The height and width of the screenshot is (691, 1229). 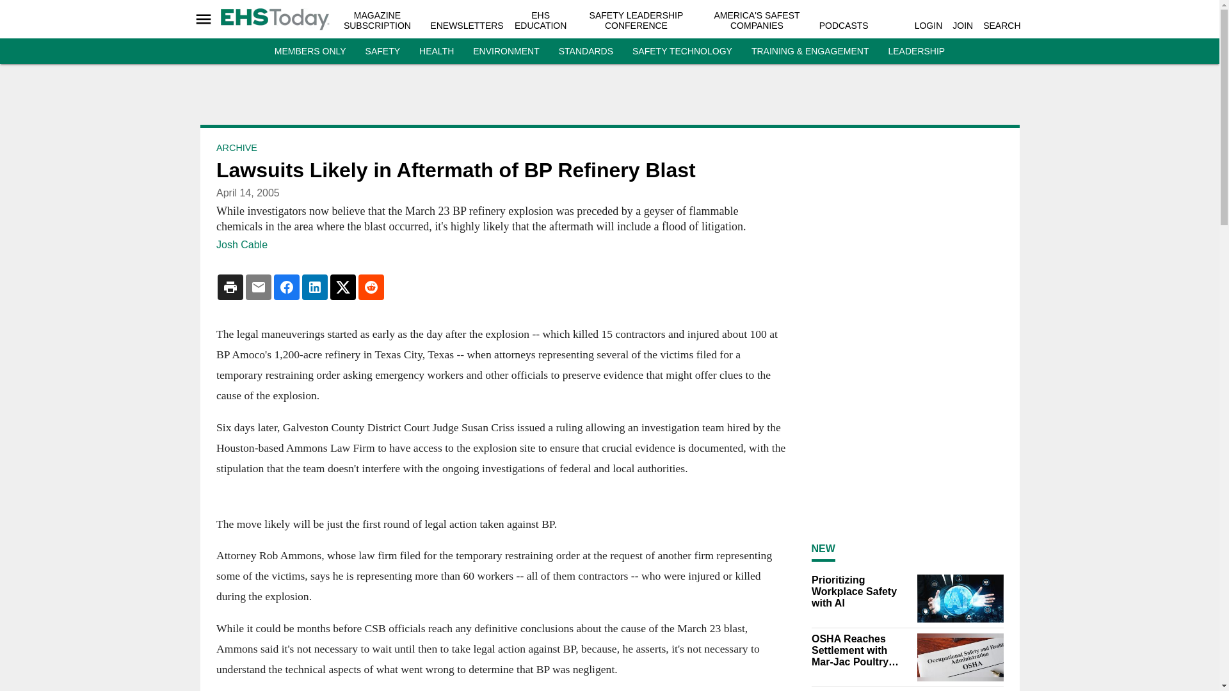 What do you see at coordinates (310, 51) in the screenshot?
I see `MEMBERS ONLY` at bounding box center [310, 51].